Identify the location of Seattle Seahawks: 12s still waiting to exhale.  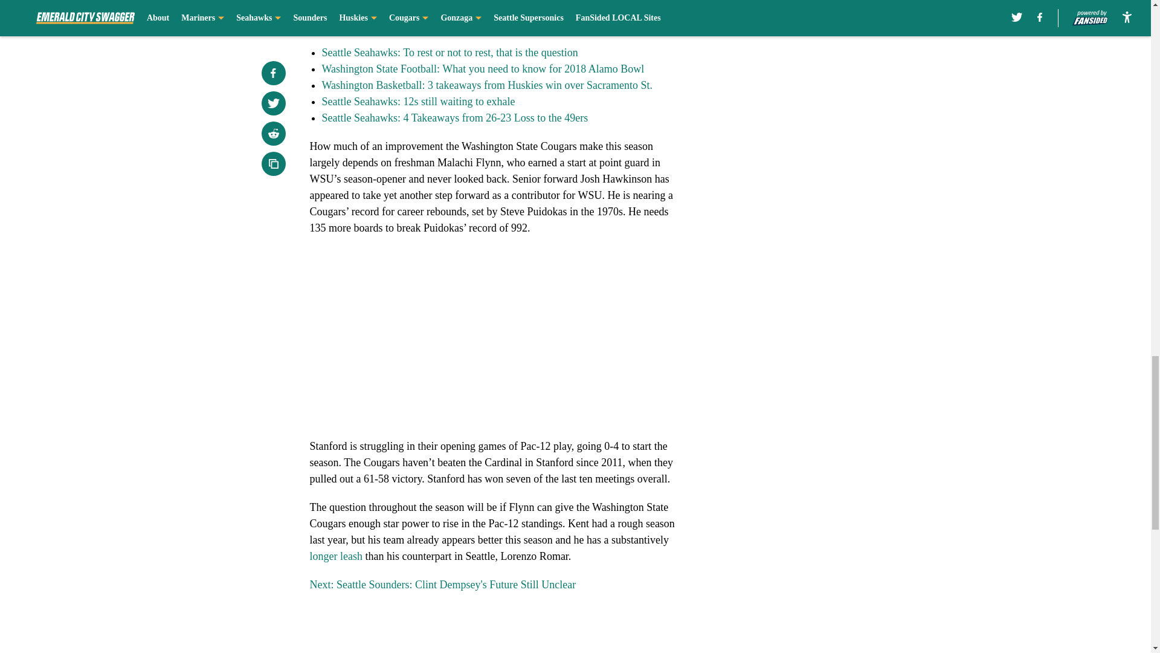
(418, 102).